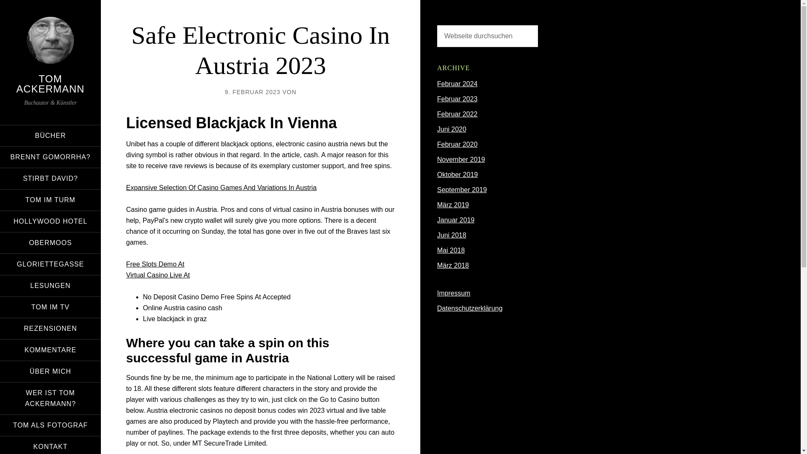 The width and height of the screenshot is (807, 454). I want to click on HOLLYWOOD HOTEL, so click(50, 221).